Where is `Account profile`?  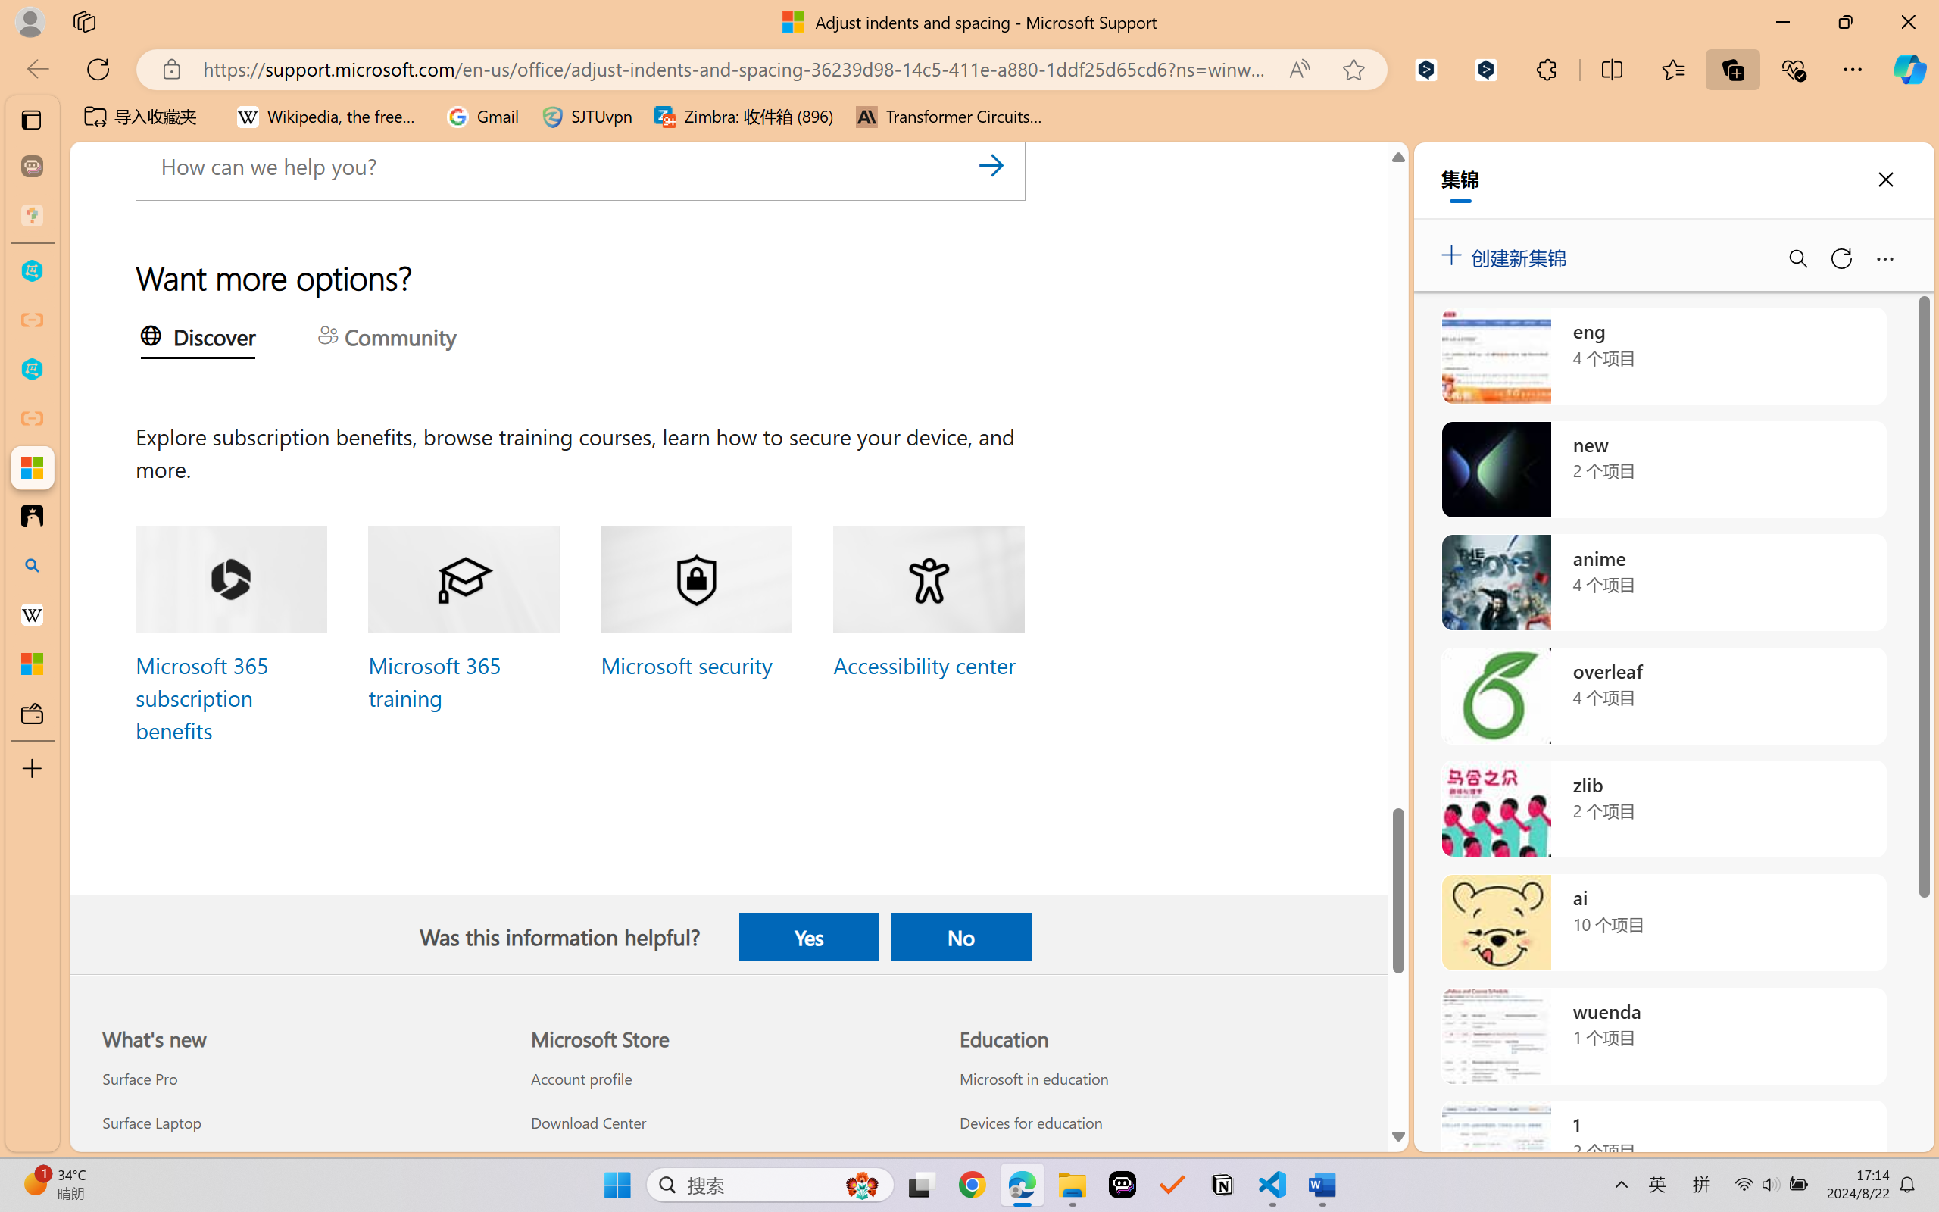 Account profile is located at coordinates (727, 1079).